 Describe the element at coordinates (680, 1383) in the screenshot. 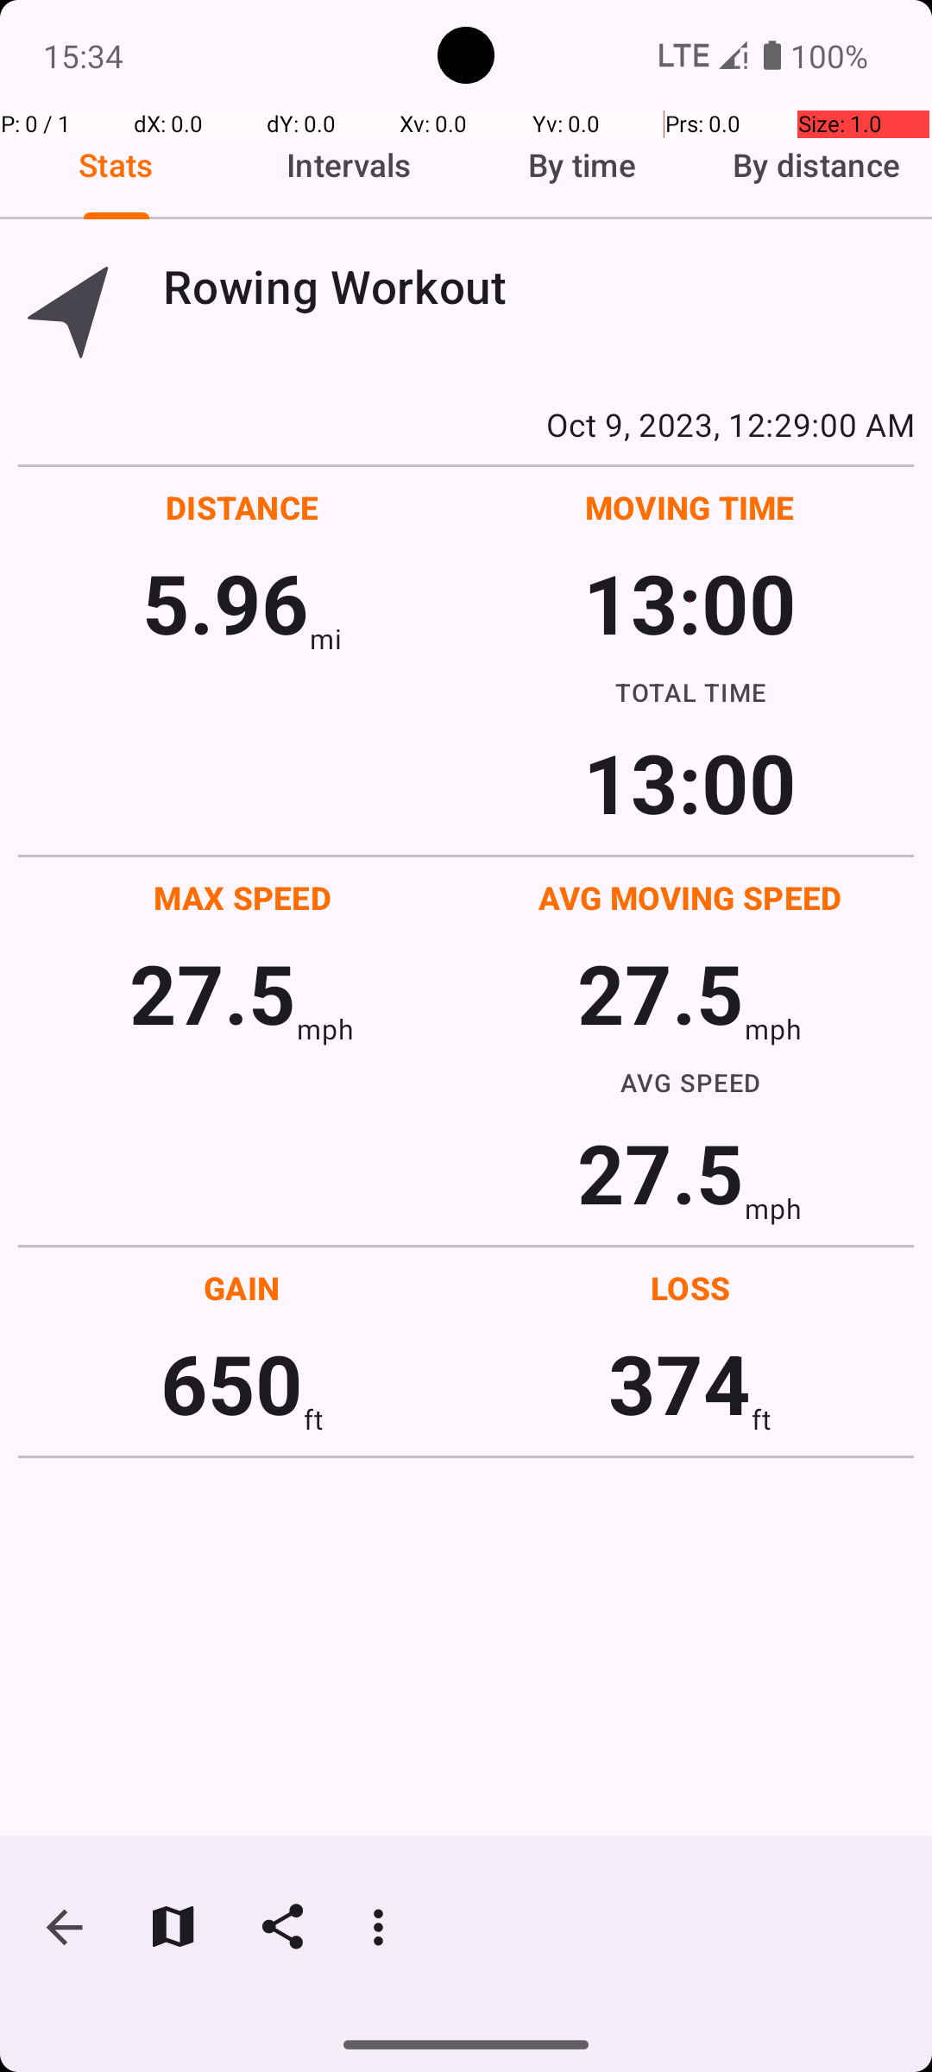

I see `374` at that location.